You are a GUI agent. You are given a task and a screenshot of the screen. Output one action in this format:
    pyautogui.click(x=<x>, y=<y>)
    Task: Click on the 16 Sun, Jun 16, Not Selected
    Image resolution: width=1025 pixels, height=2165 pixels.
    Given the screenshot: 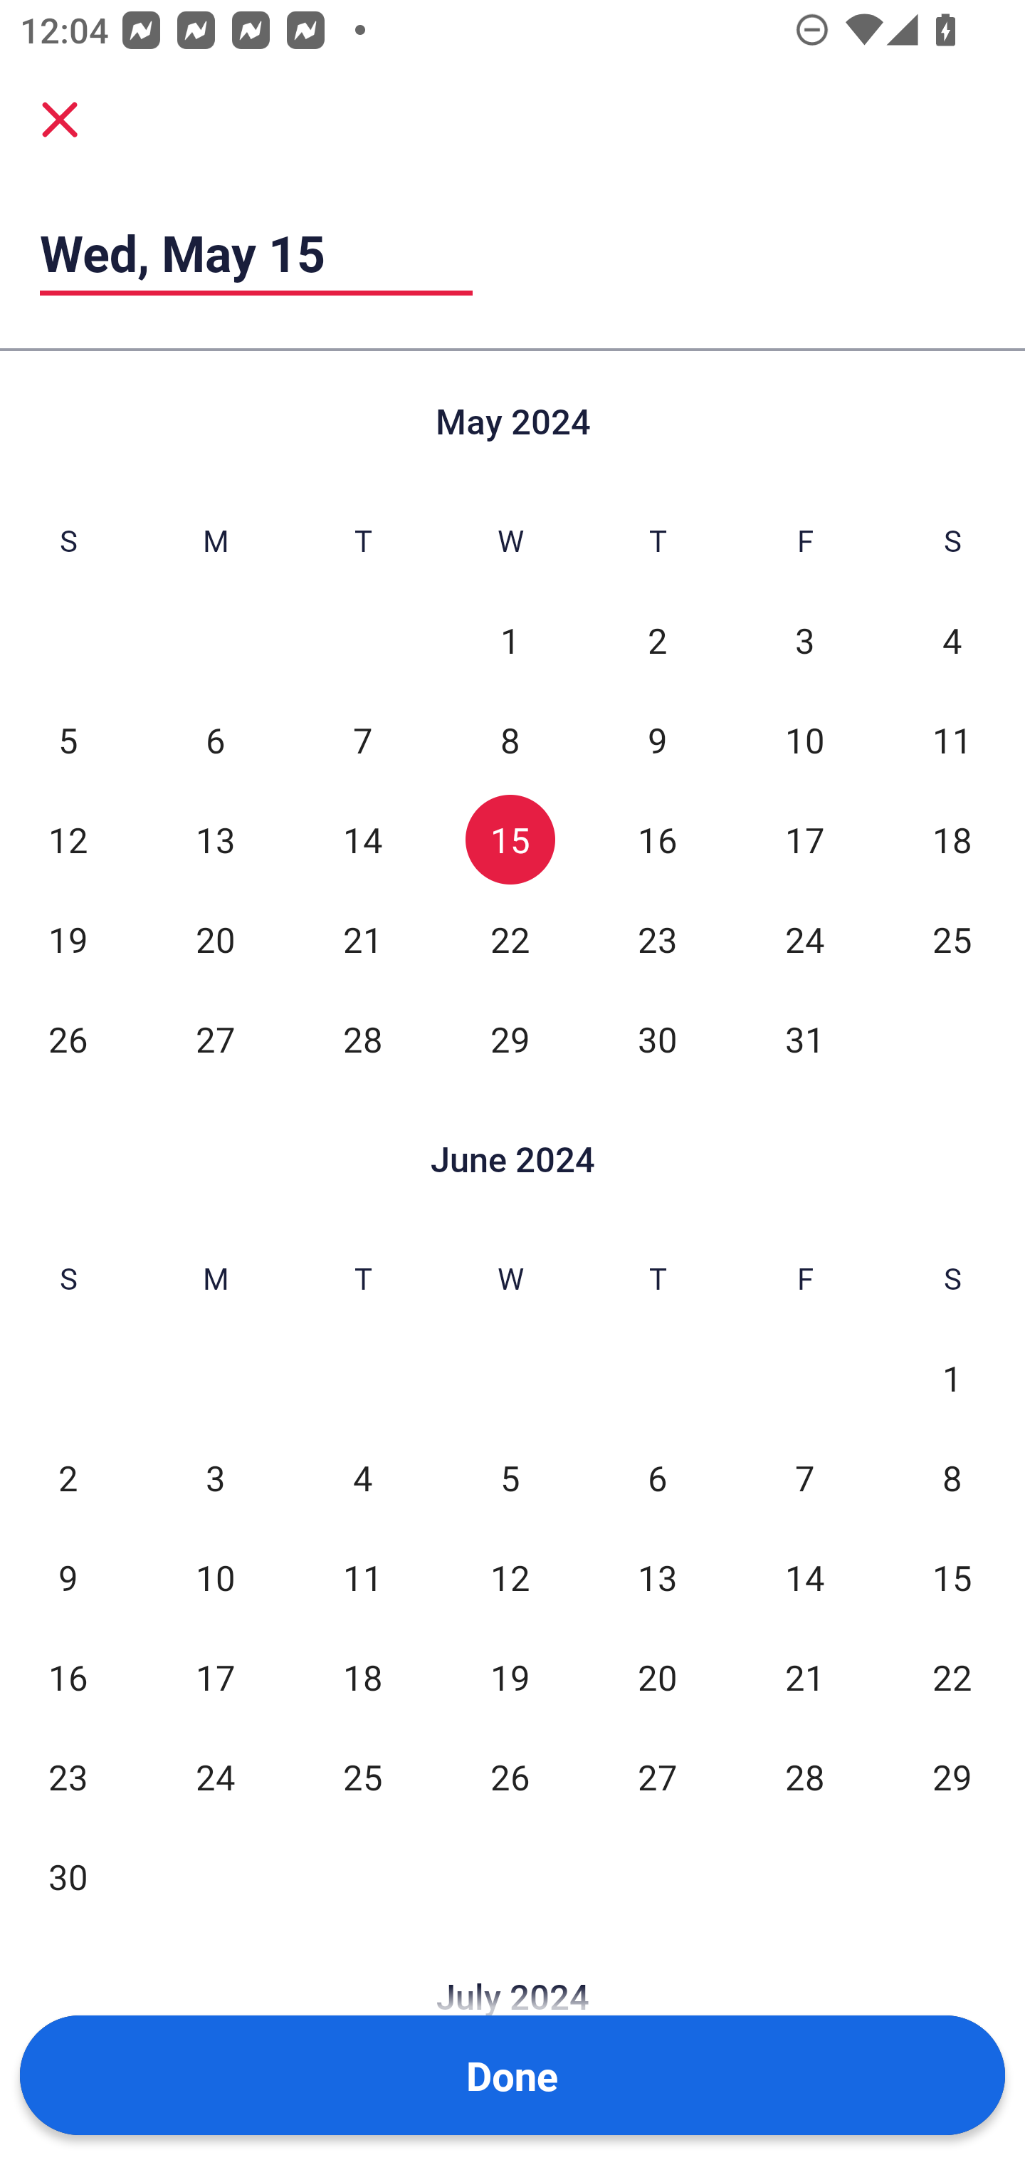 What is the action you would take?
    pyautogui.click(x=68, y=1678)
    